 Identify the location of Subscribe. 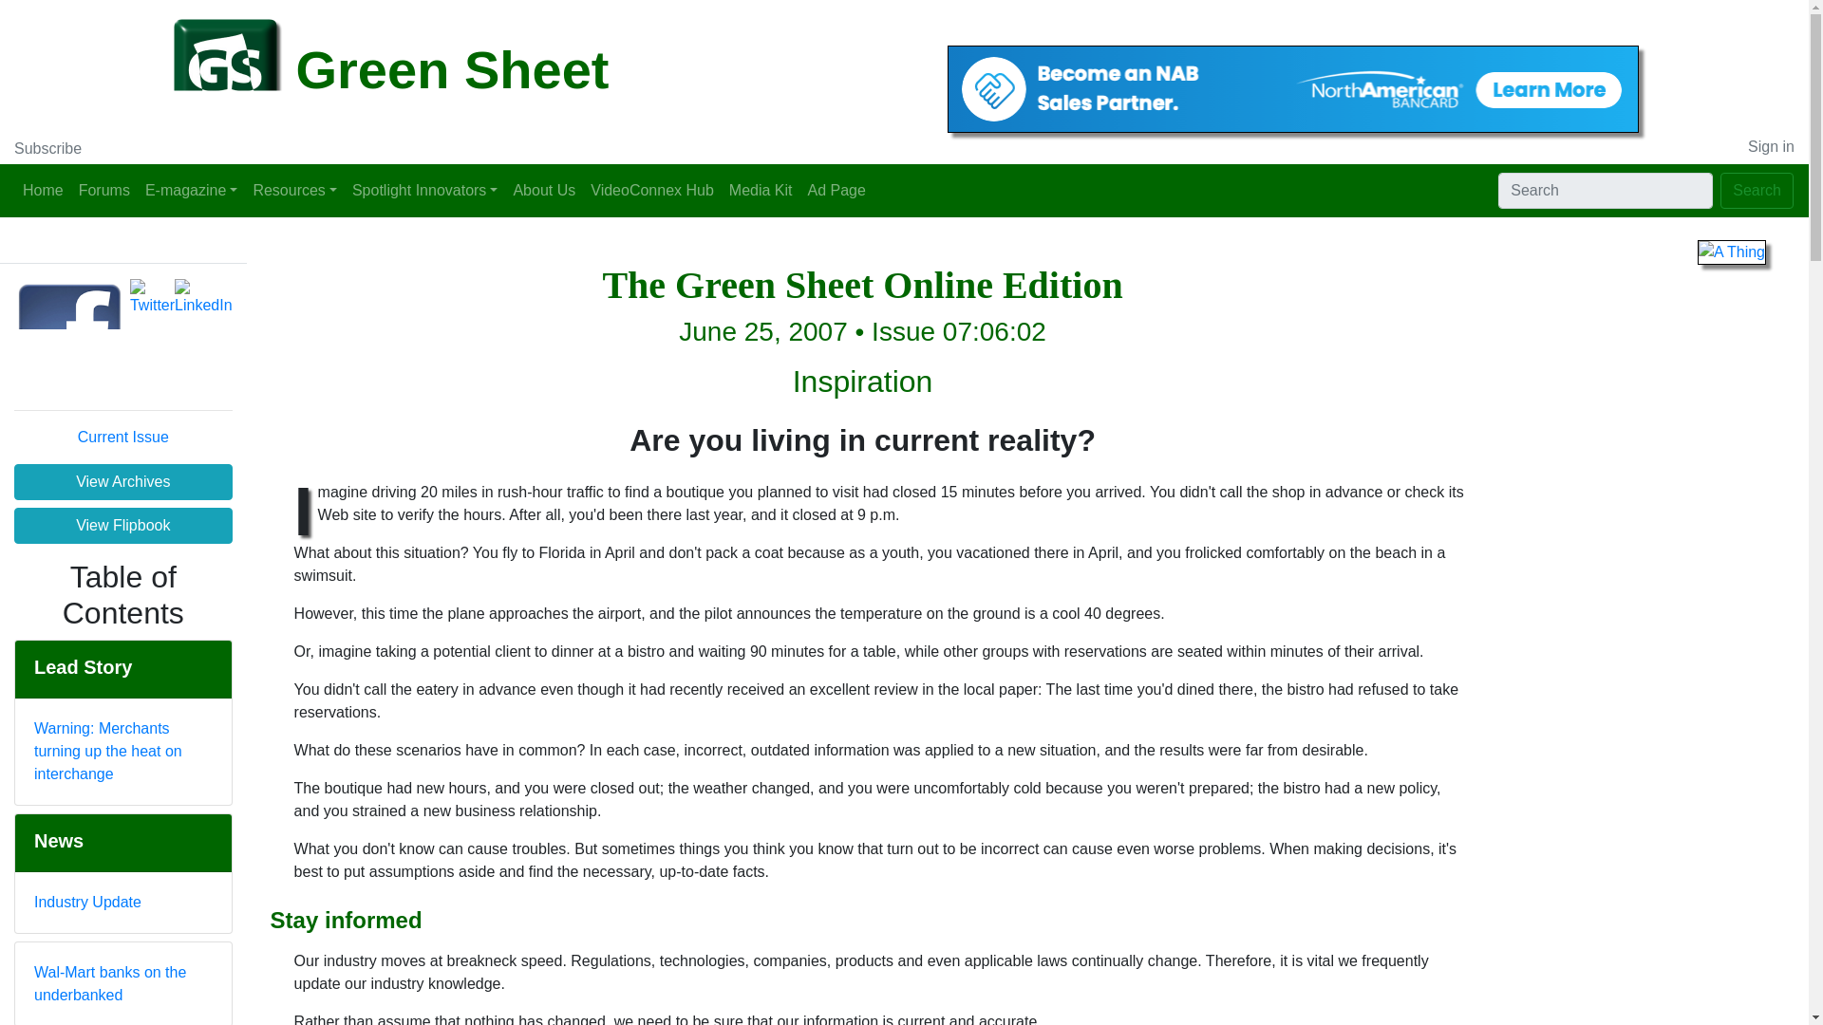
(47, 148).